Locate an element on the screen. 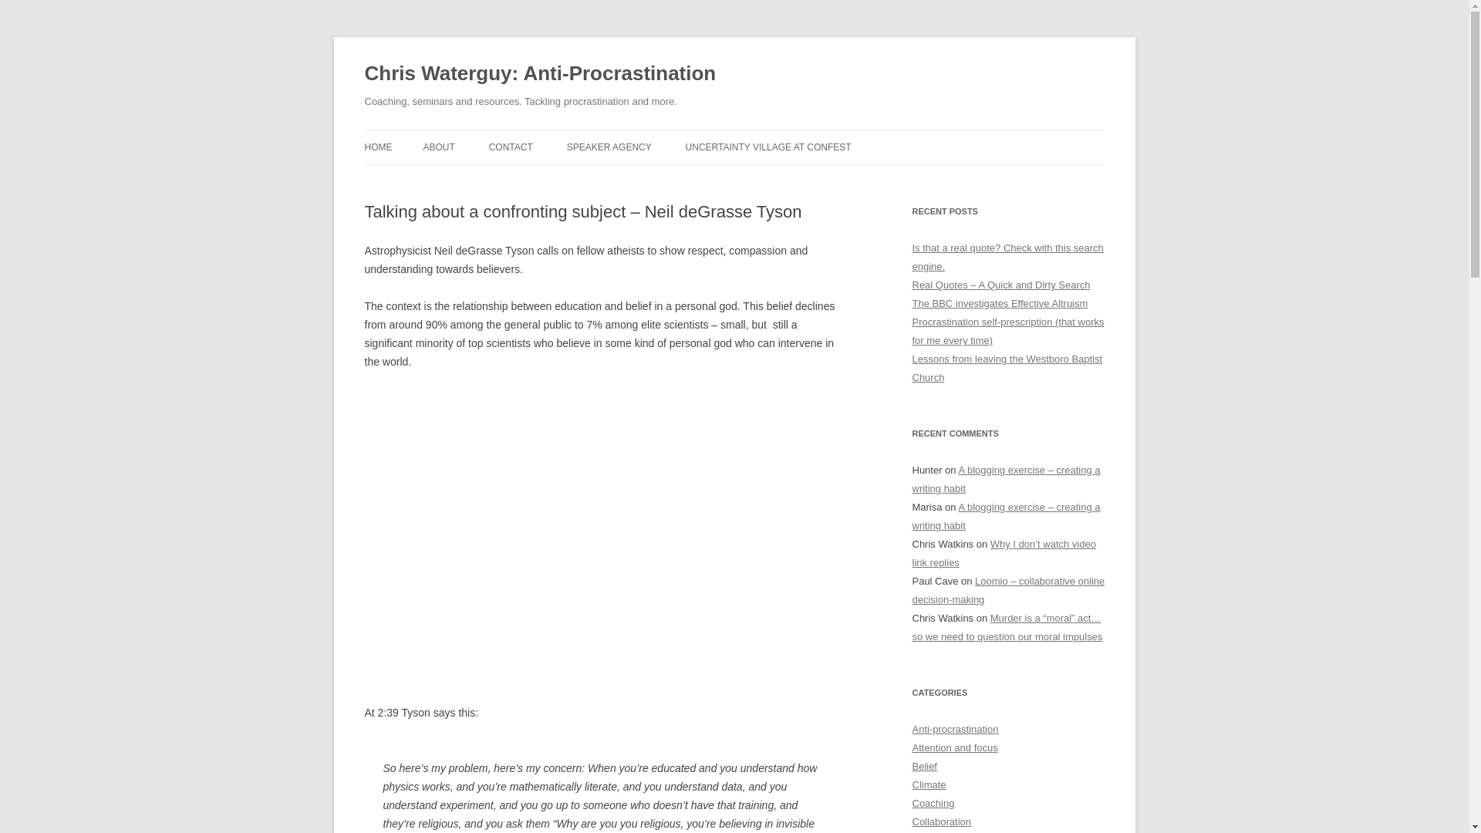 The image size is (1481, 833). Anti-procrastination is located at coordinates (955, 729).